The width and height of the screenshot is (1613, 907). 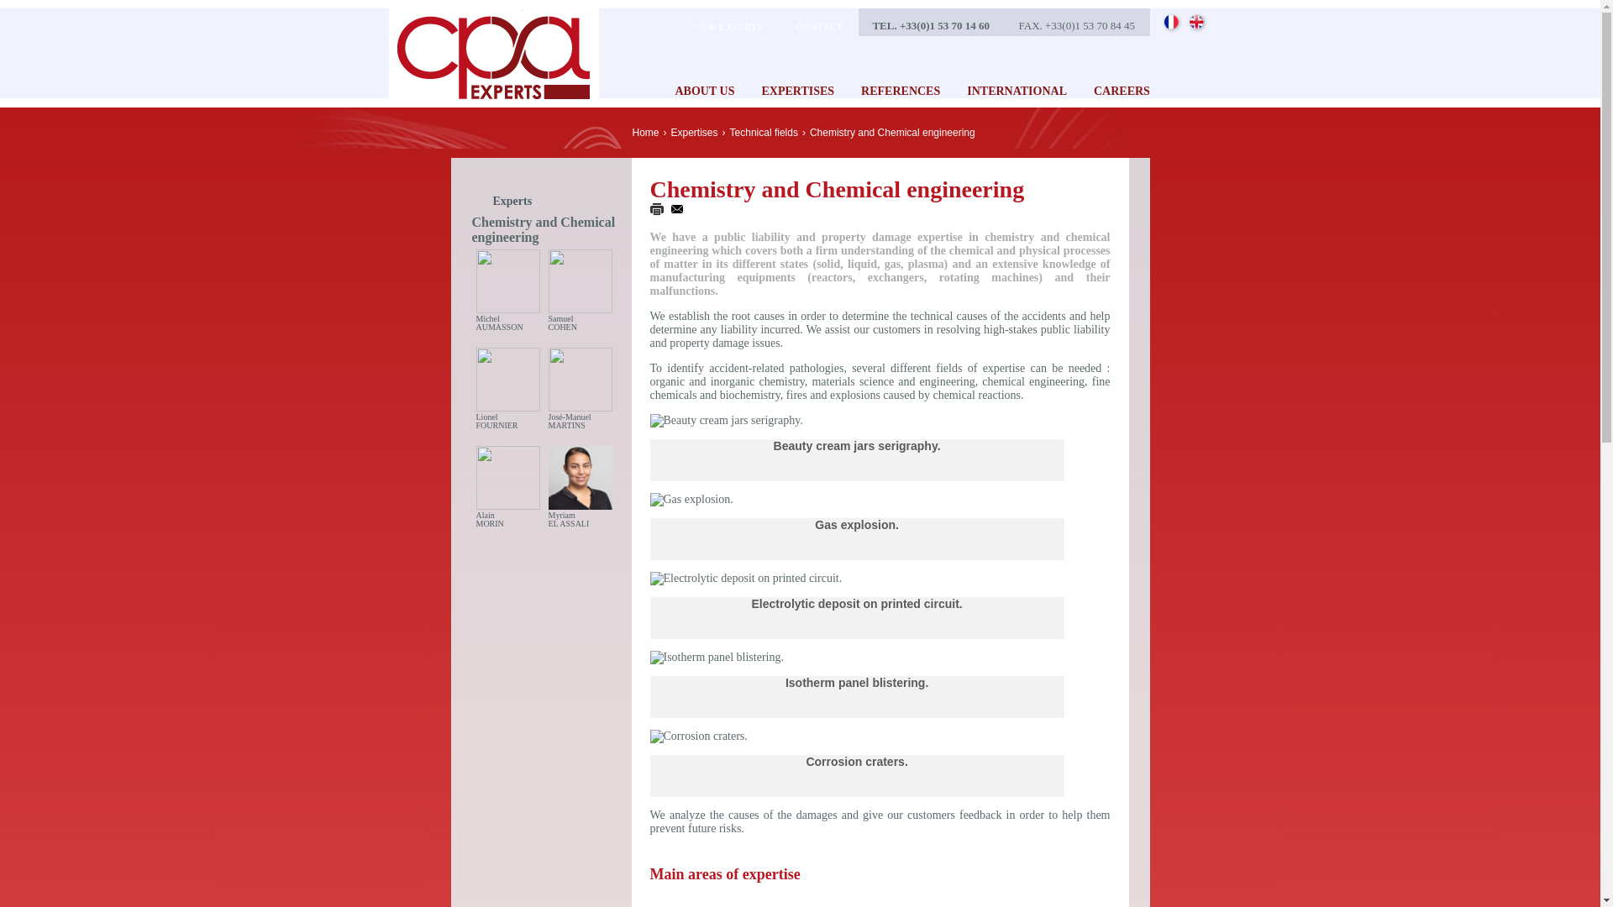 I want to click on Expertises, so click(x=508, y=490).